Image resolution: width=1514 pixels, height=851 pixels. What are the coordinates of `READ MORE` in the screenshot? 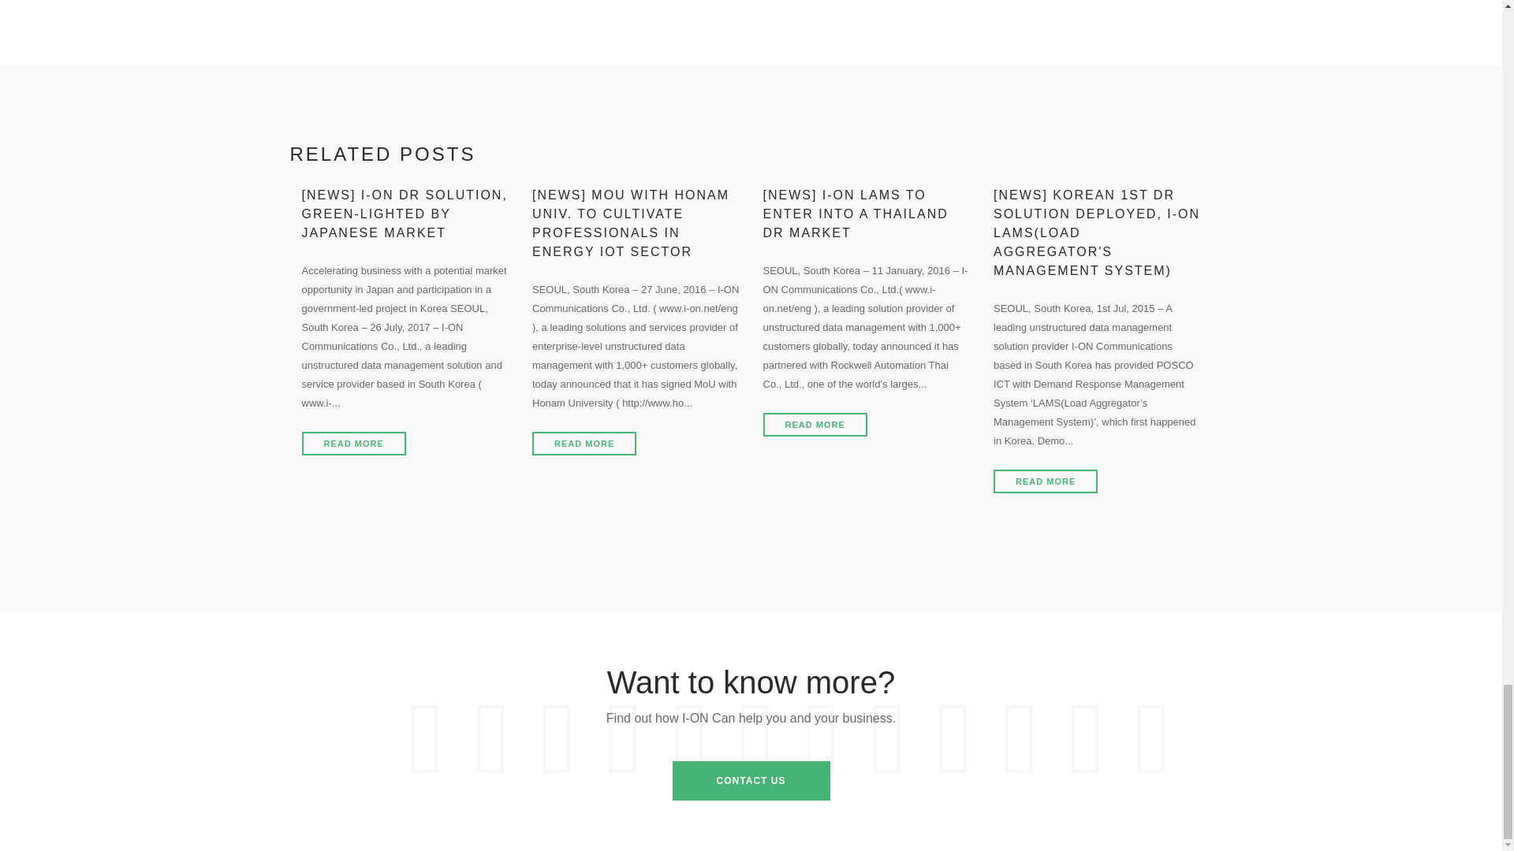 It's located at (584, 443).